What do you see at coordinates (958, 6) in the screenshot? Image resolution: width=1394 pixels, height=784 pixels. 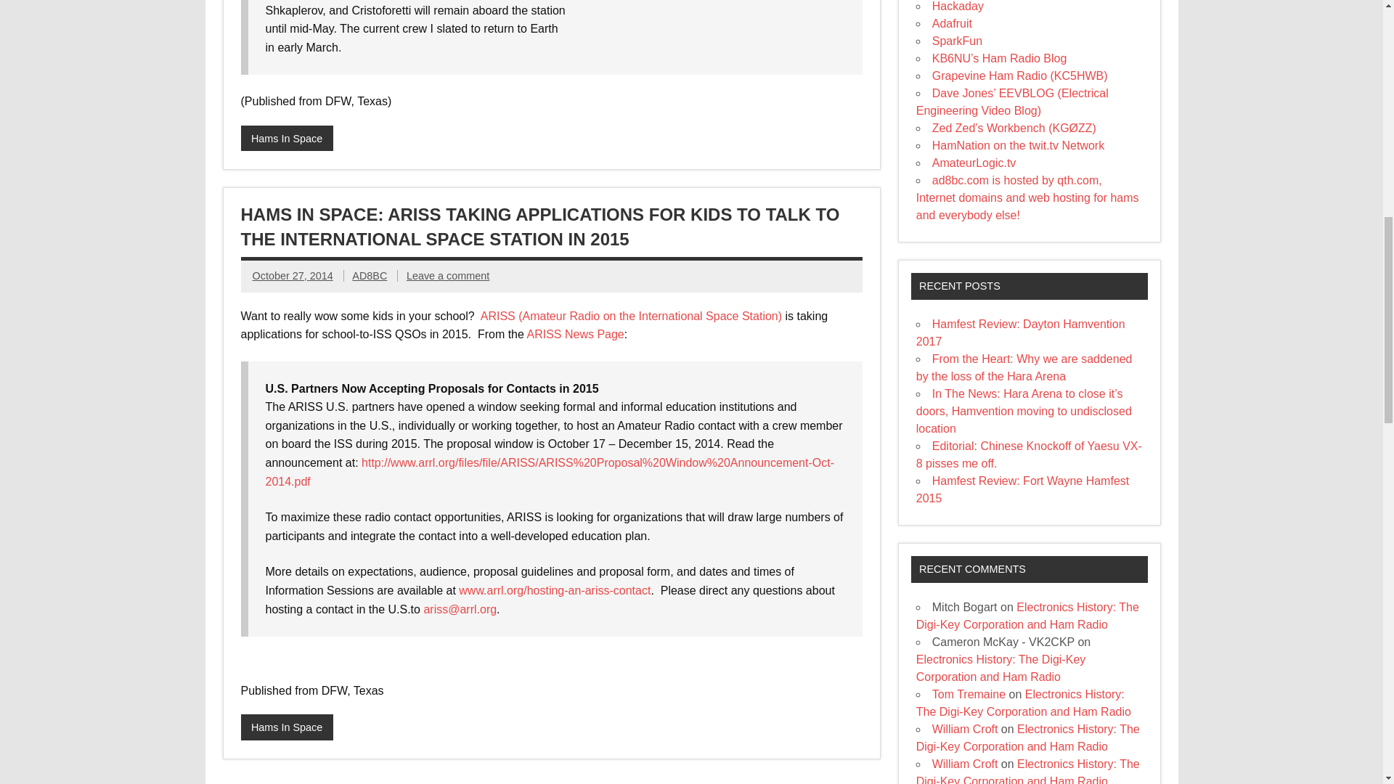 I see `Hackaday` at bounding box center [958, 6].